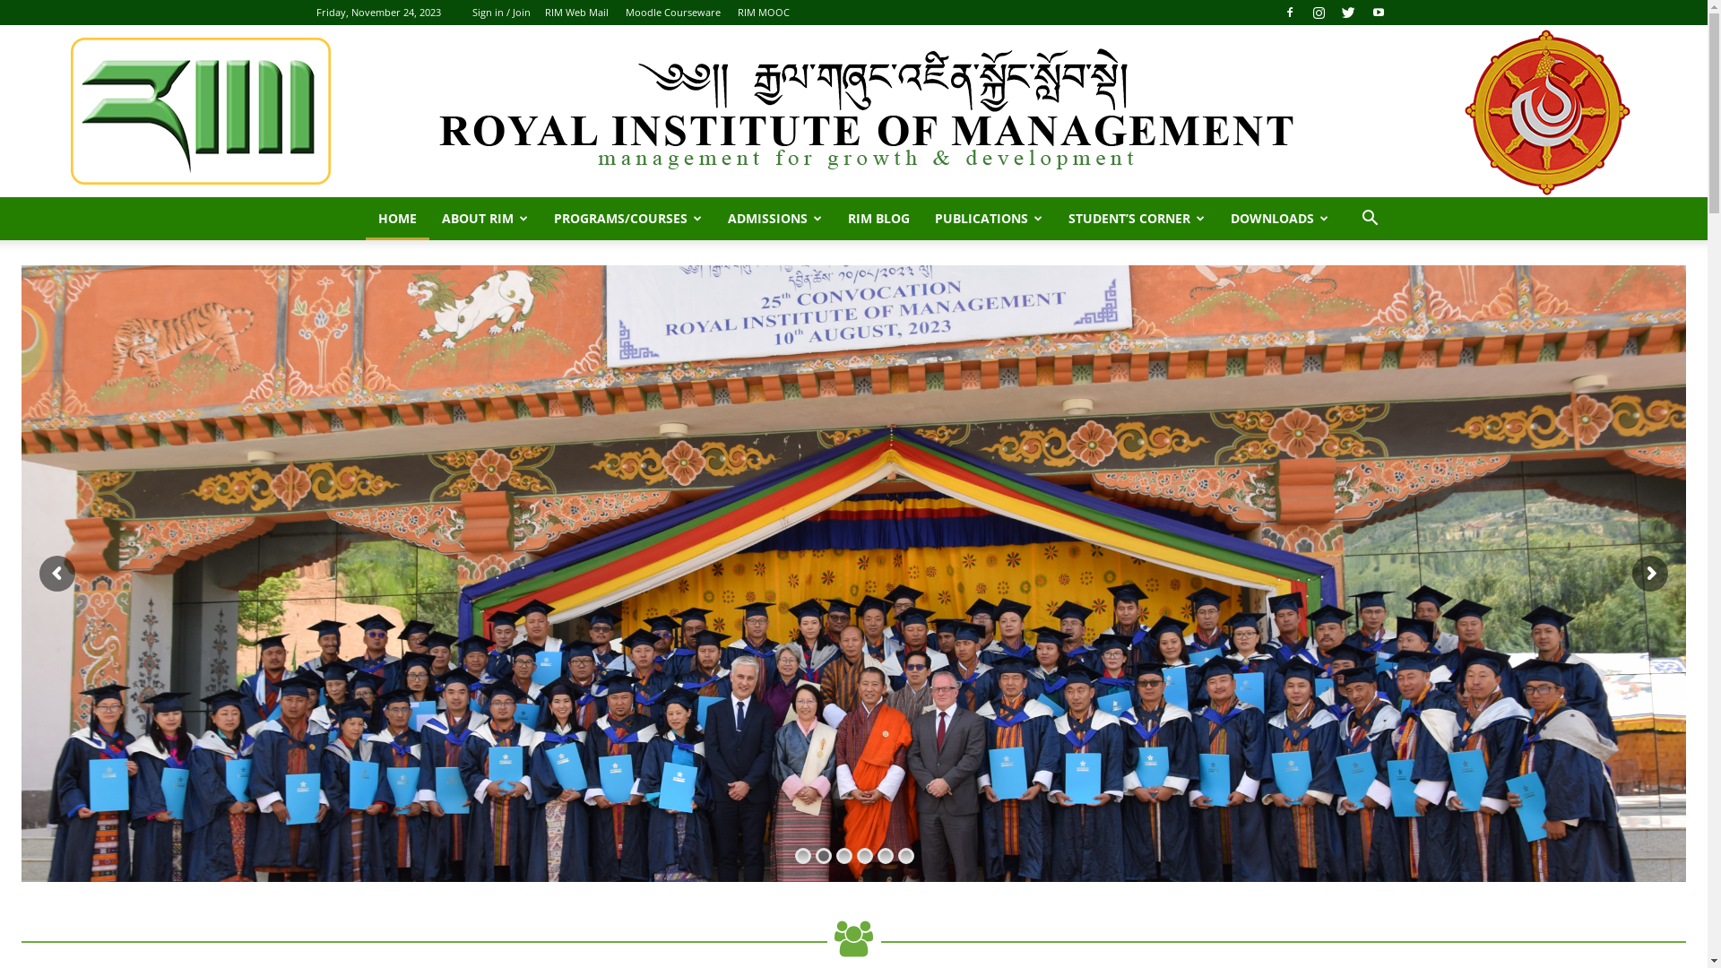  I want to click on Search, so click(1343, 290).